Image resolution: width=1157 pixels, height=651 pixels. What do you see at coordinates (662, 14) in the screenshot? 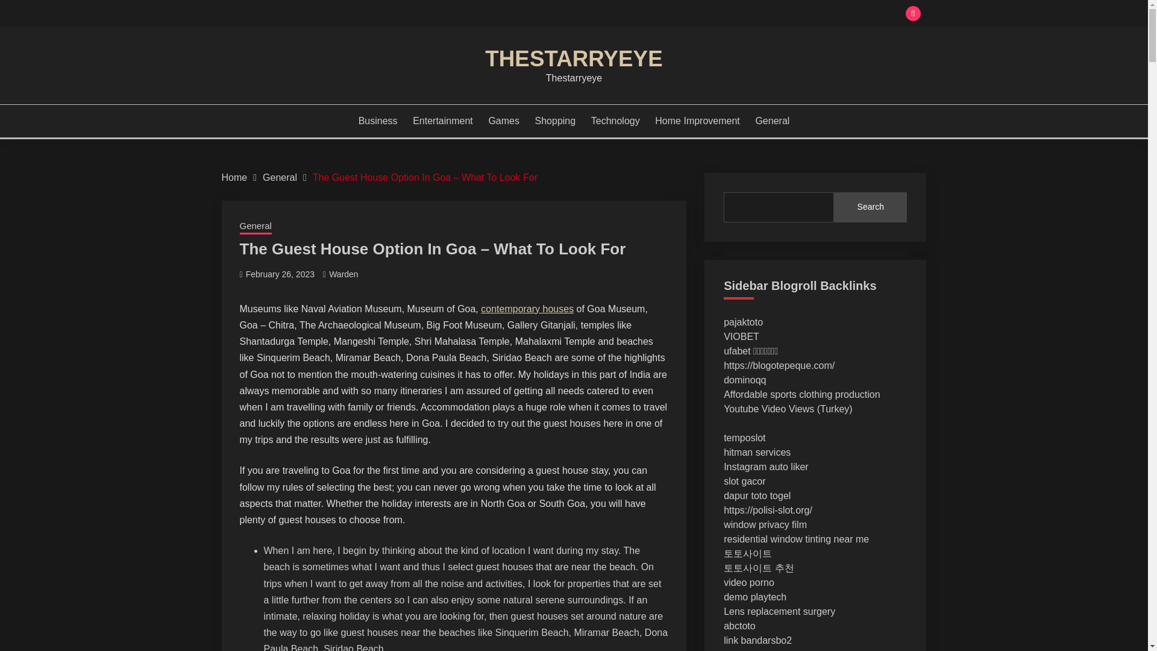
I see `Search` at bounding box center [662, 14].